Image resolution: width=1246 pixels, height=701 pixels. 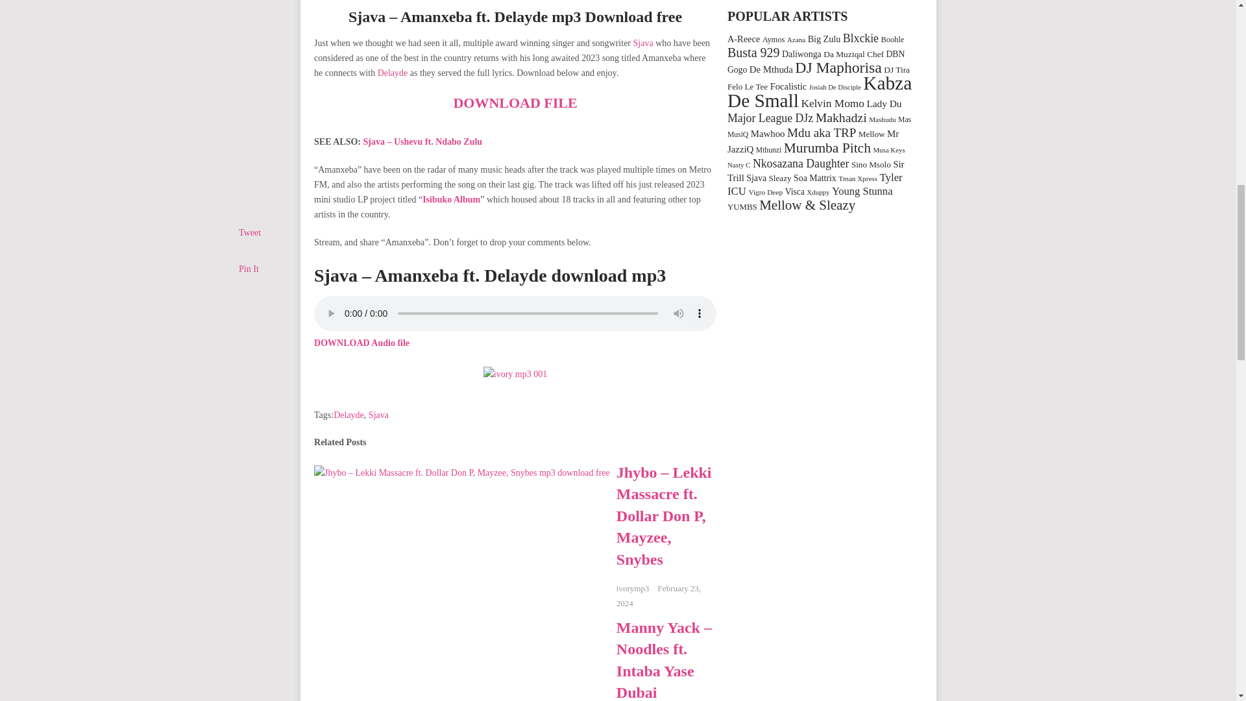 What do you see at coordinates (393, 73) in the screenshot?
I see `Delayde` at bounding box center [393, 73].